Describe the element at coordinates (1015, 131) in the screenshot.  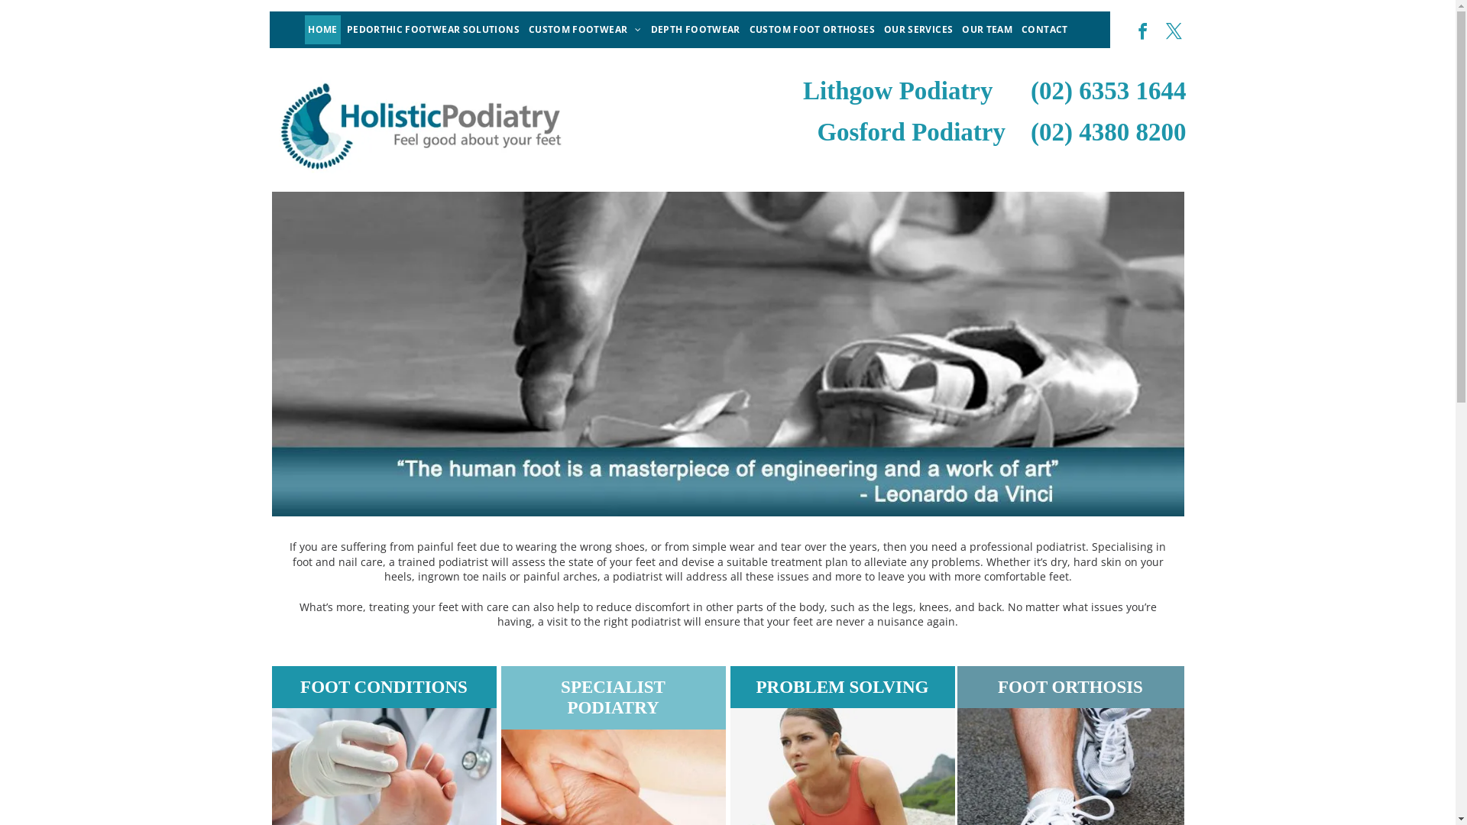
I see `   ` at that location.